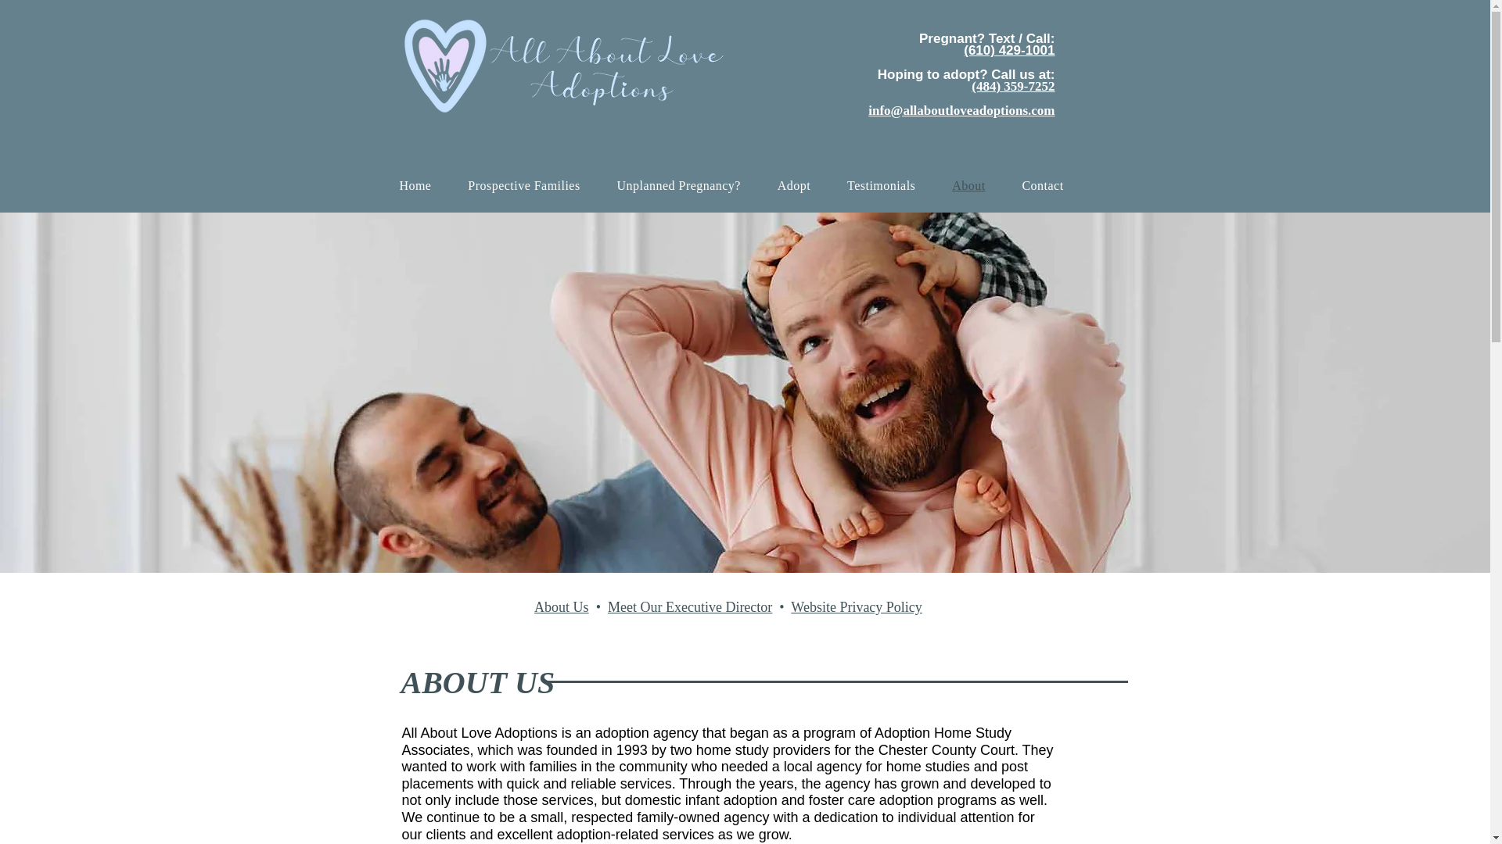 This screenshot has width=1502, height=844. I want to click on Home, so click(415, 186).